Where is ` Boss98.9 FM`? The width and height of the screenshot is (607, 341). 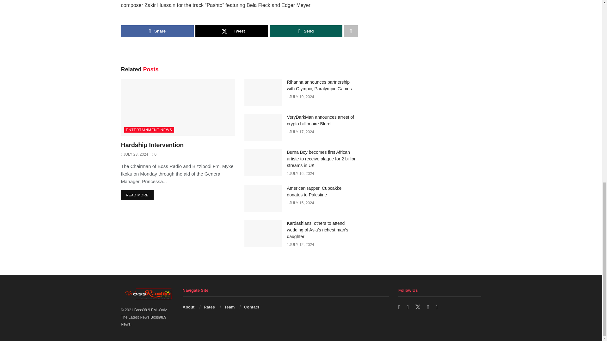
 Boss98.9 FM is located at coordinates (143, 320).